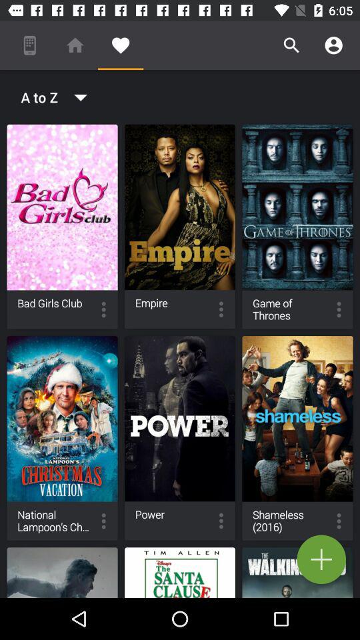 The width and height of the screenshot is (360, 640). What do you see at coordinates (49, 97) in the screenshot?
I see `swipe to the a to z icon` at bounding box center [49, 97].